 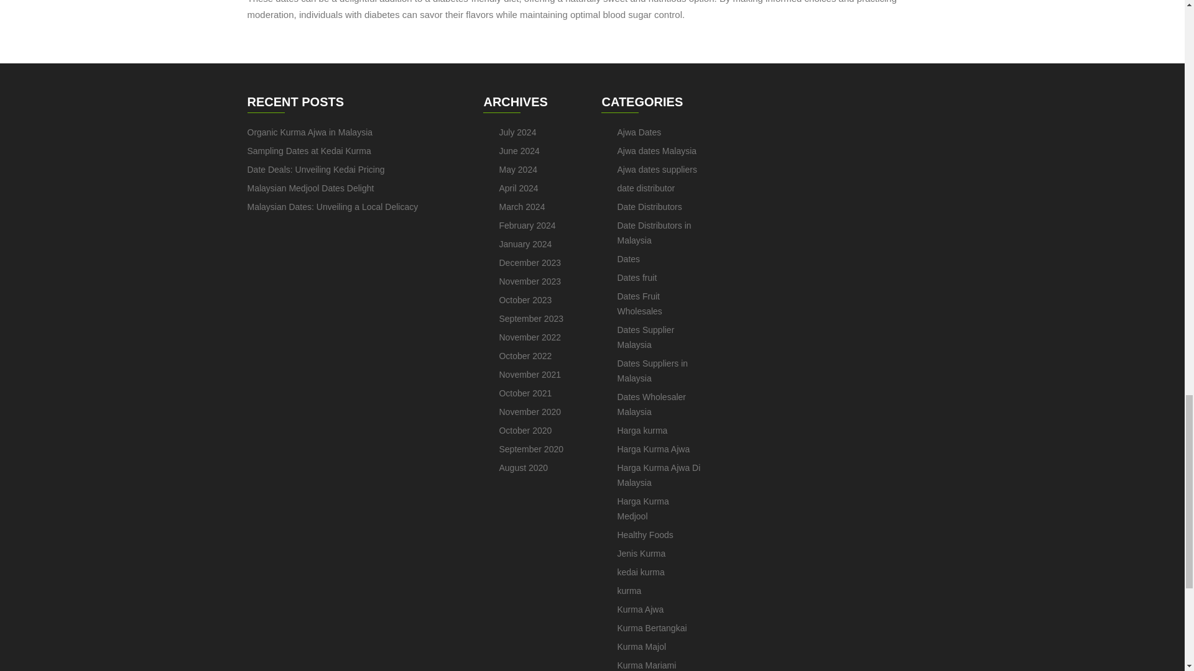 What do you see at coordinates (525, 355) in the screenshot?
I see `October 2022` at bounding box center [525, 355].